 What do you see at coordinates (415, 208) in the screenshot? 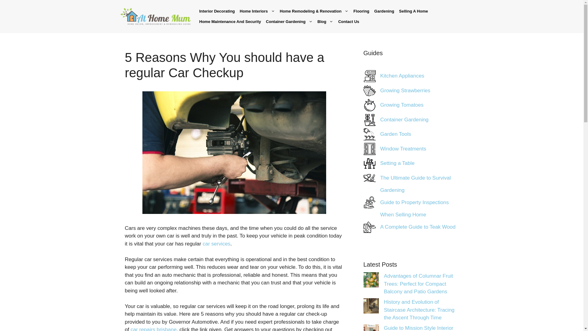
I see `Guide to Property Inspections When Selling Home` at bounding box center [415, 208].